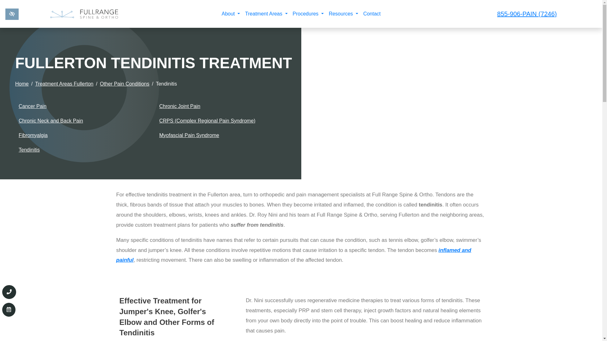 This screenshot has width=607, height=341. Describe the element at coordinates (266, 14) in the screenshot. I see `Treatment Areas` at that location.